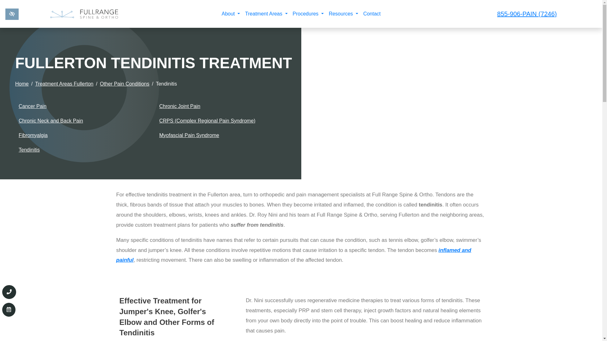 This screenshot has width=607, height=341. Describe the element at coordinates (266, 14) in the screenshot. I see `Treatment Areas` at that location.